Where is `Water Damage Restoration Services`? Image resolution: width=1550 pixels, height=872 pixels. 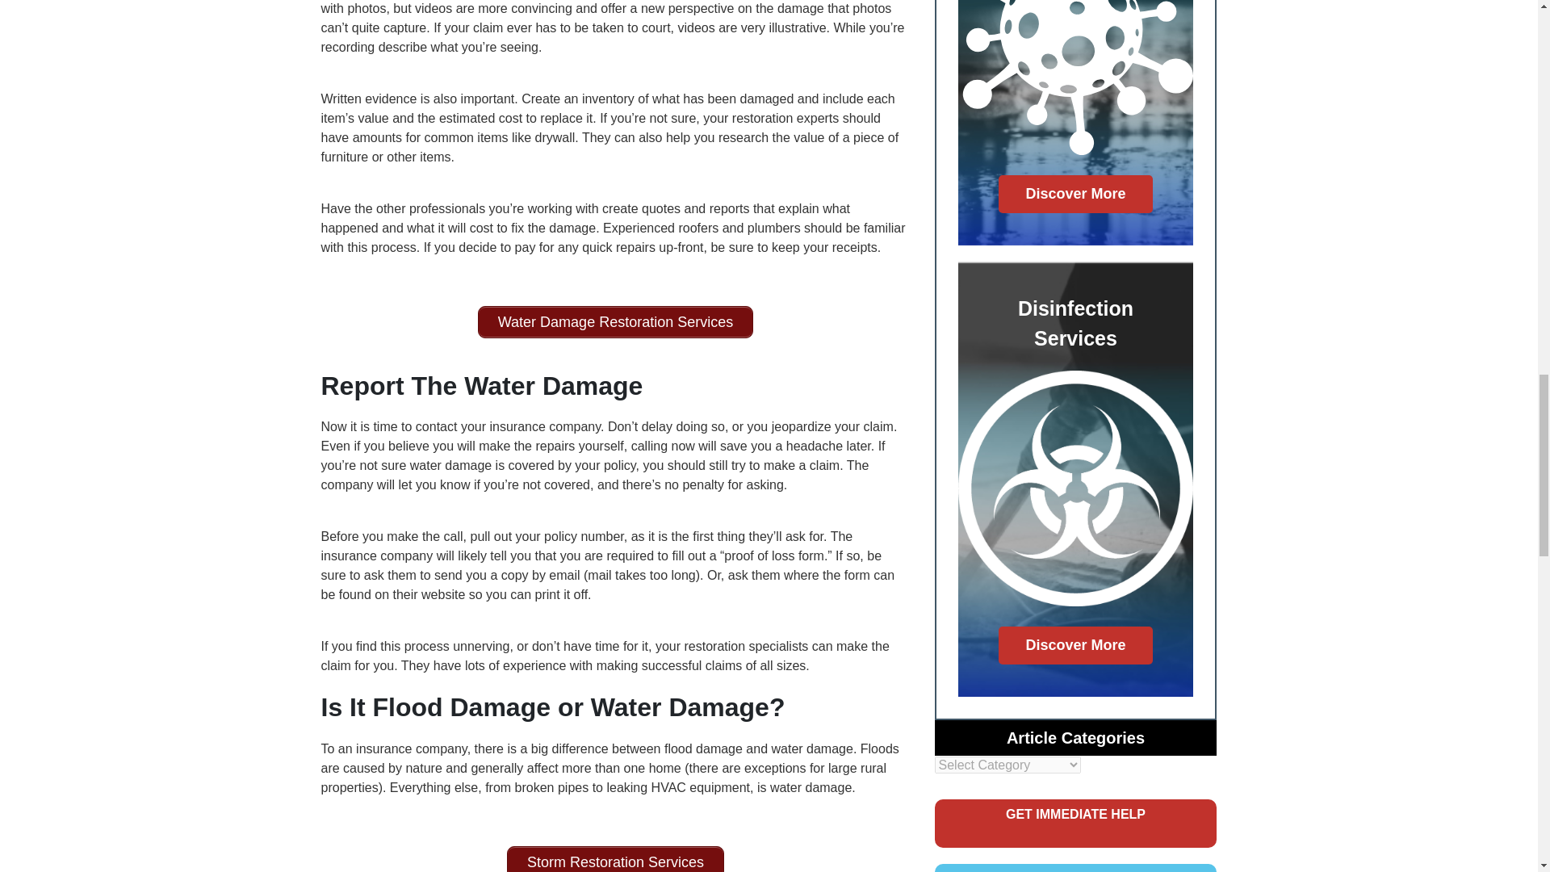 Water Damage Restoration Services is located at coordinates (615, 322).